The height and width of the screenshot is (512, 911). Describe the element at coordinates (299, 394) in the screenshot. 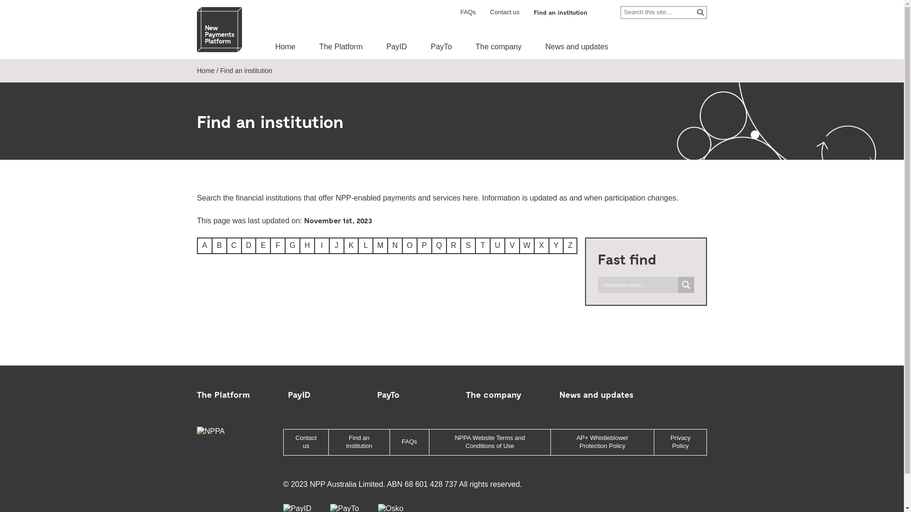

I see `PayID` at that location.